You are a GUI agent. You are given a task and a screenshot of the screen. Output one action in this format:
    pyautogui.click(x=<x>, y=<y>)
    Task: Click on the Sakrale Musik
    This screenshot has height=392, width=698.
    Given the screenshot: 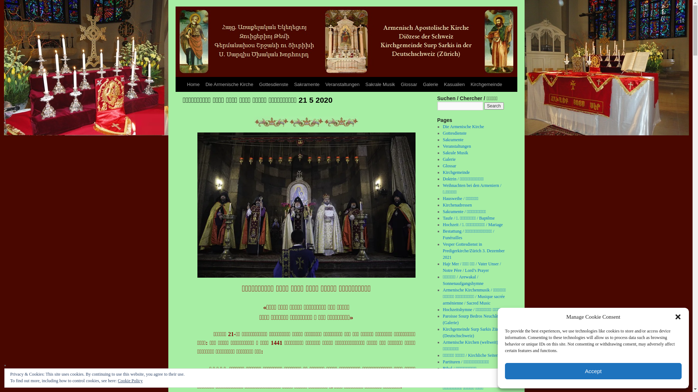 What is the action you would take?
    pyautogui.click(x=380, y=85)
    